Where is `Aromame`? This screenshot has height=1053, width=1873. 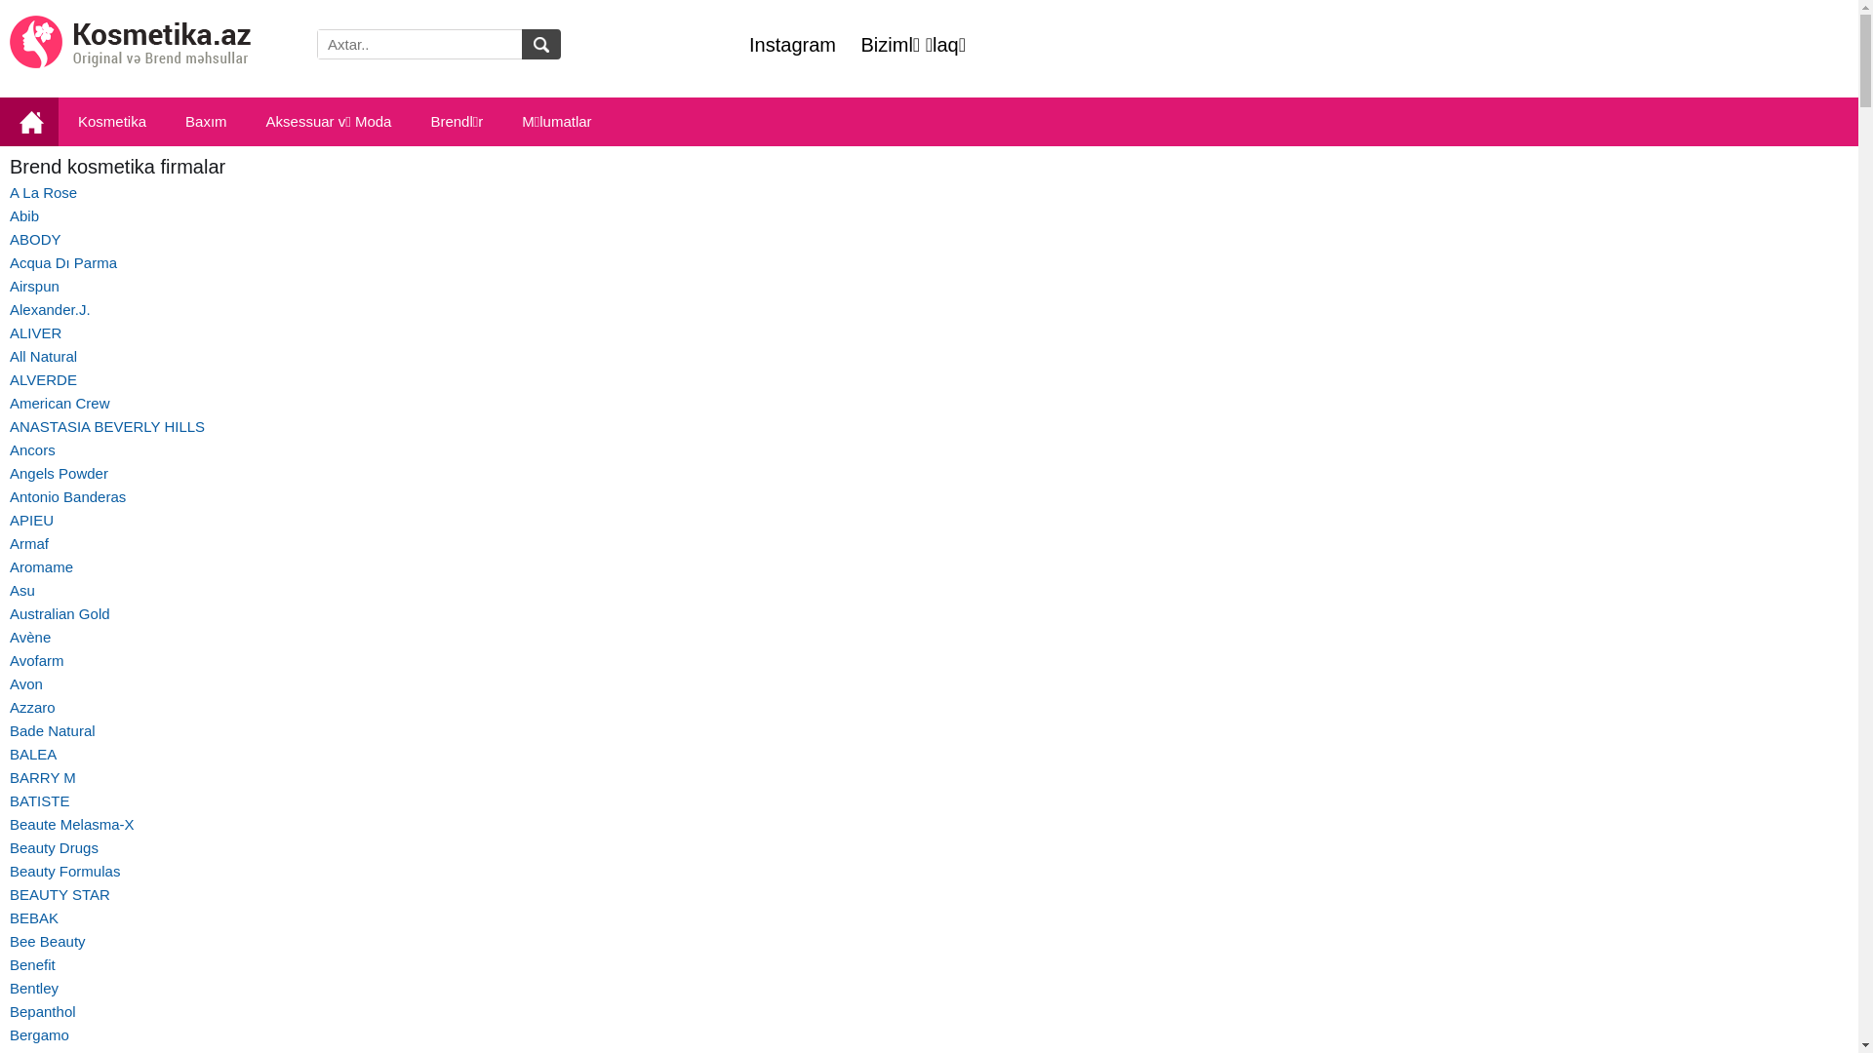
Aromame is located at coordinates (41, 567).